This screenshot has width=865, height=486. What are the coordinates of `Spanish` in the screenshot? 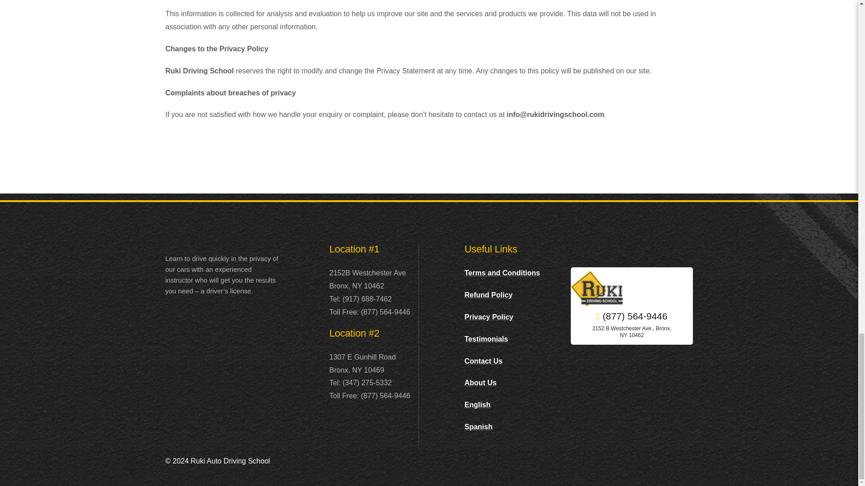 It's located at (478, 427).